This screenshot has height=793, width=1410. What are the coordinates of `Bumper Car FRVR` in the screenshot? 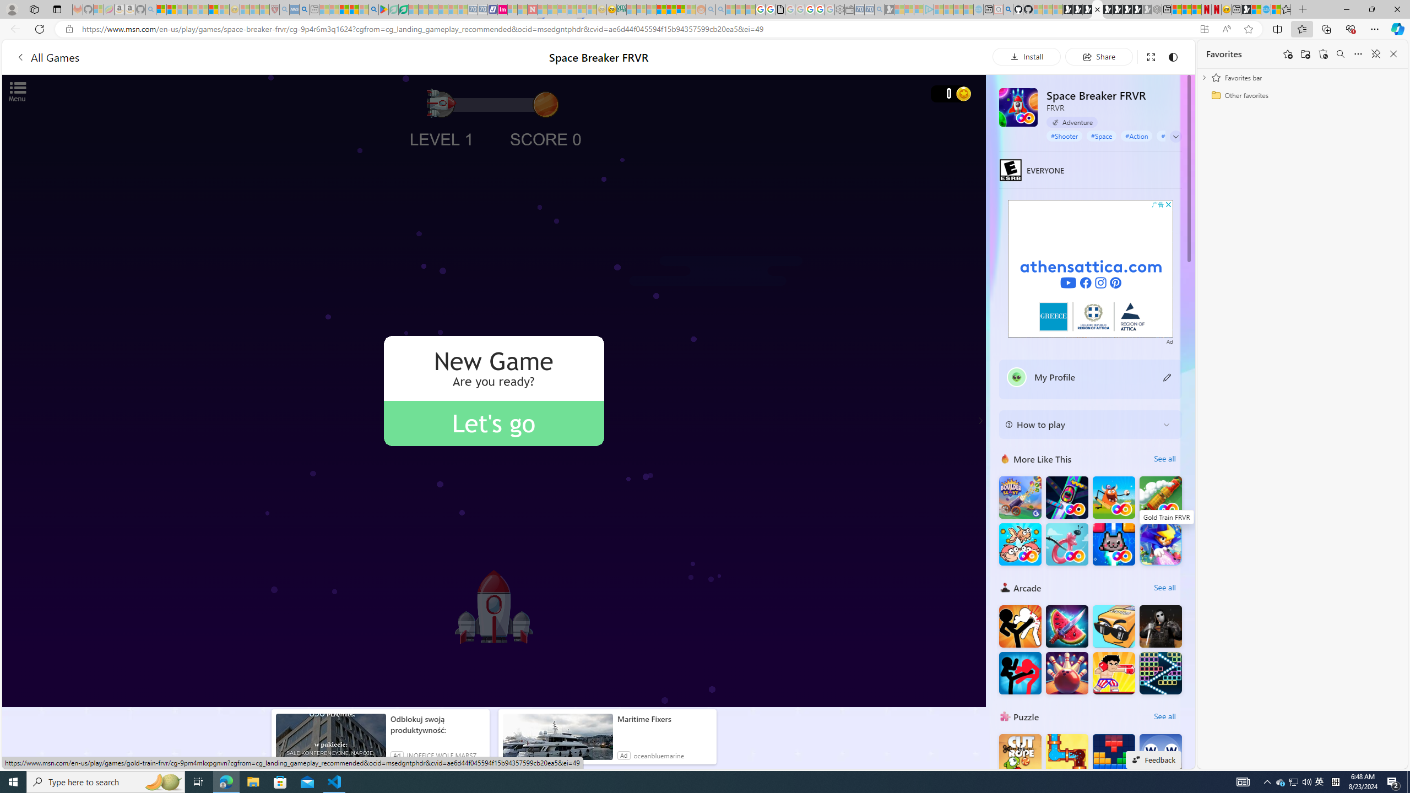 It's located at (1066, 498).